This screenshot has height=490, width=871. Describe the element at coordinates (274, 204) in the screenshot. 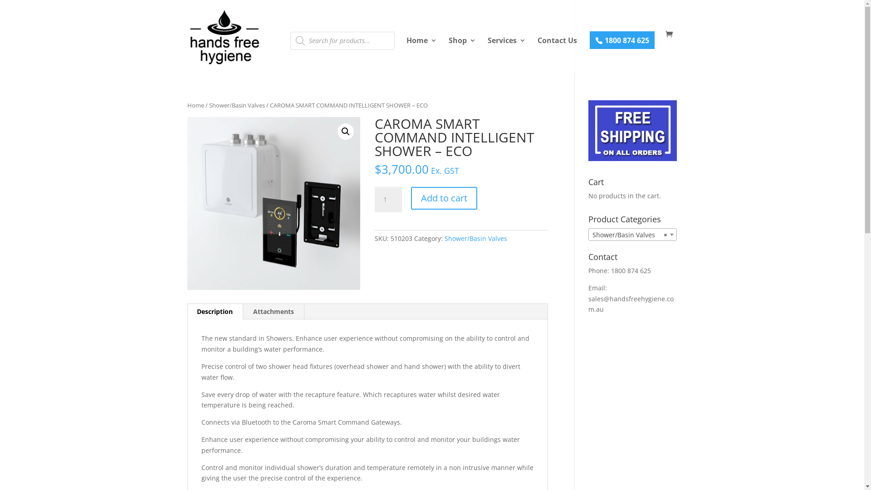

I see `SBV 7 a` at that location.